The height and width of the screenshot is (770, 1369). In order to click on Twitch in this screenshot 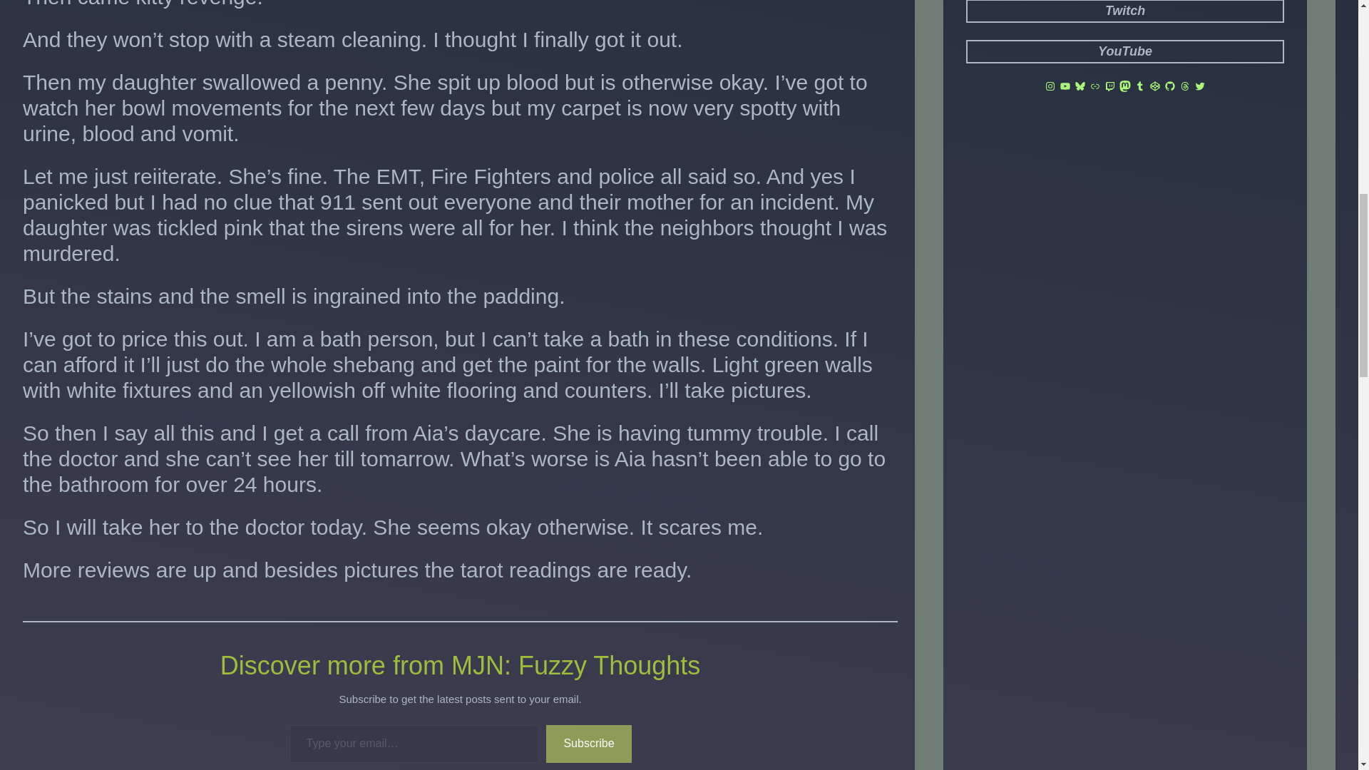, I will do `click(1109, 86)`.